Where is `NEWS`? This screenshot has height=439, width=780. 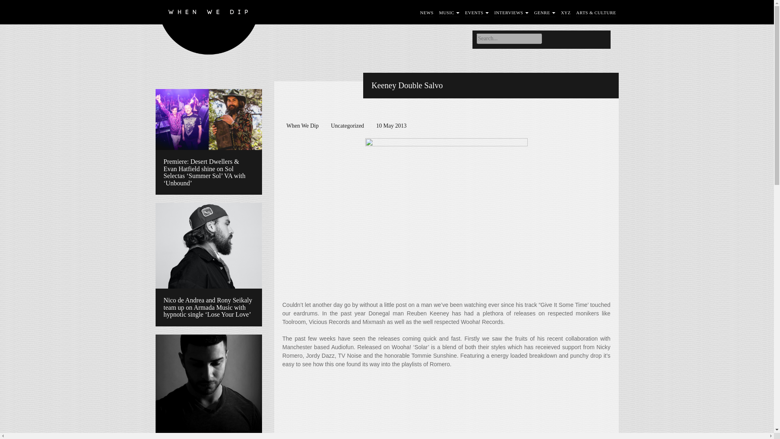
NEWS is located at coordinates (427, 13).